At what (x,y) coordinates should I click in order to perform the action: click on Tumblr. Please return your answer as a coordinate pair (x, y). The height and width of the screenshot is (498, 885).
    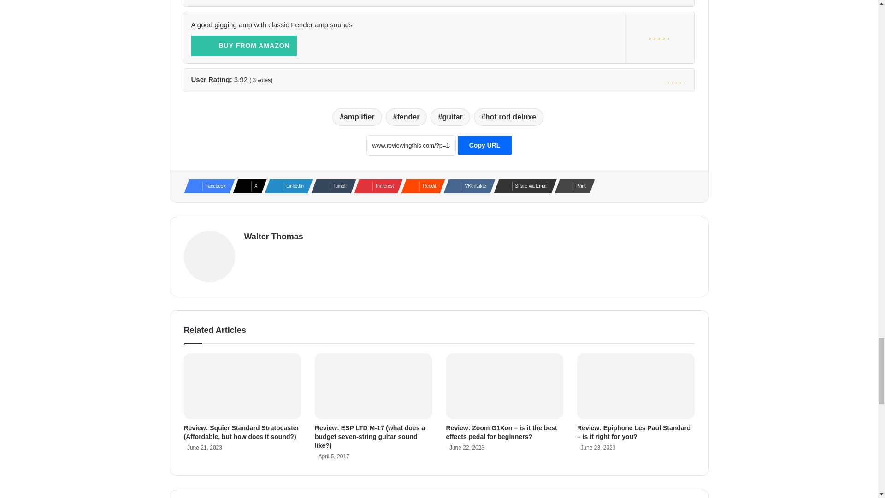
    Looking at the image, I should click on (331, 186).